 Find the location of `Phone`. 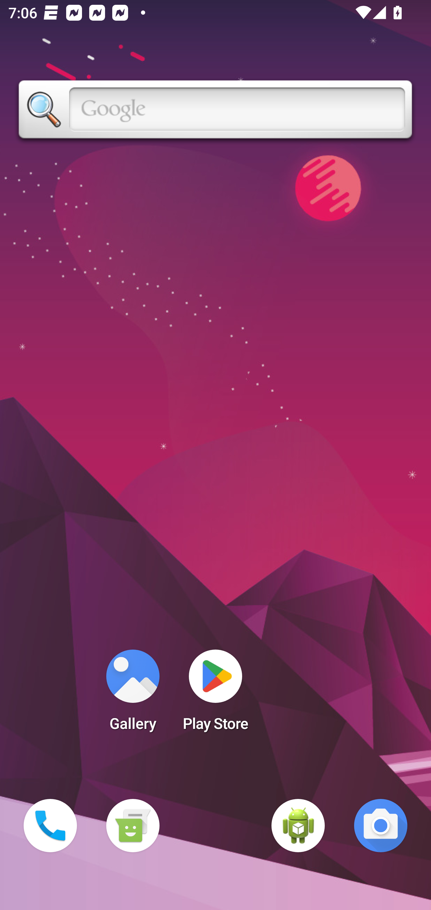

Phone is located at coordinates (50, 826).